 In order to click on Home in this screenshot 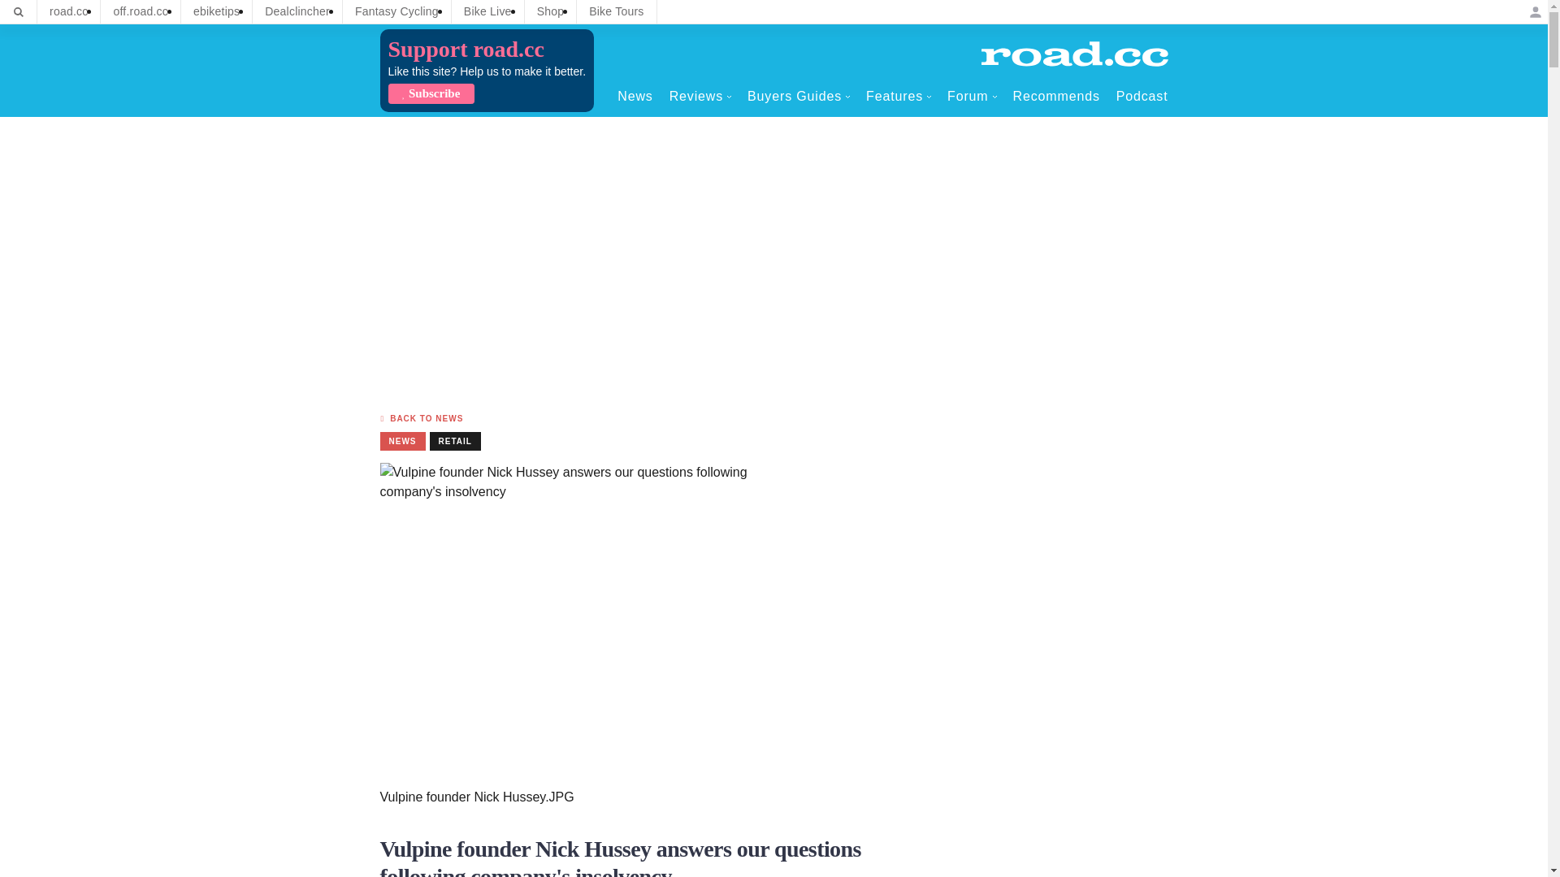, I will do `click(1074, 54)`.